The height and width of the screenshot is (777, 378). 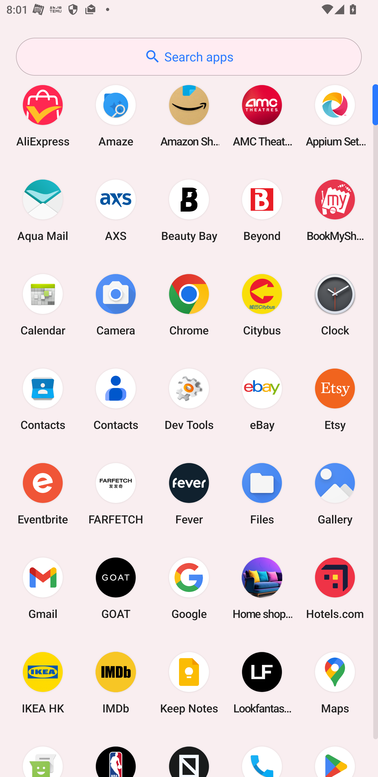 What do you see at coordinates (262, 304) in the screenshot?
I see `Citybus` at bounding box center [262, 304].